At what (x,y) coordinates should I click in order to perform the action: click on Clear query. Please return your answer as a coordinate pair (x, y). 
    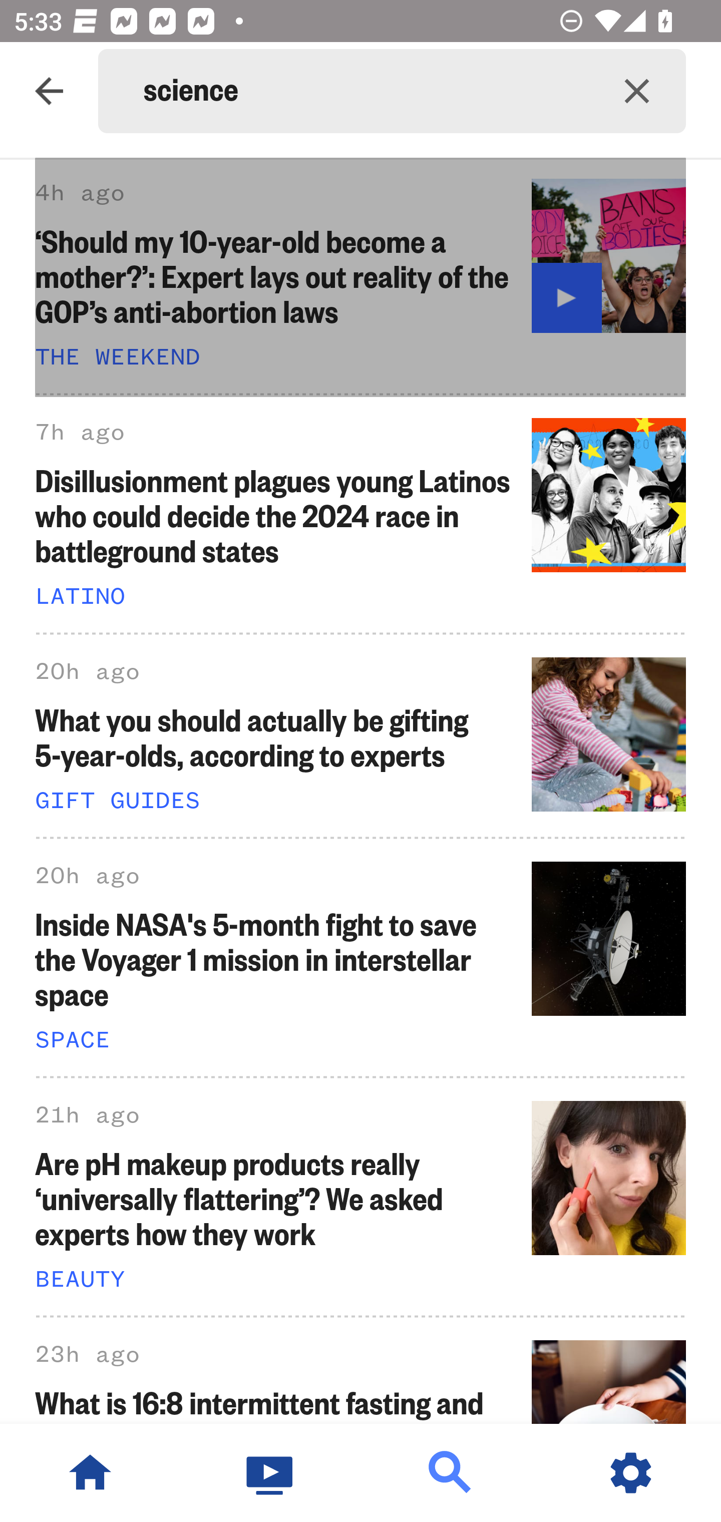
    Looking at the image, I should click on (637, 91).